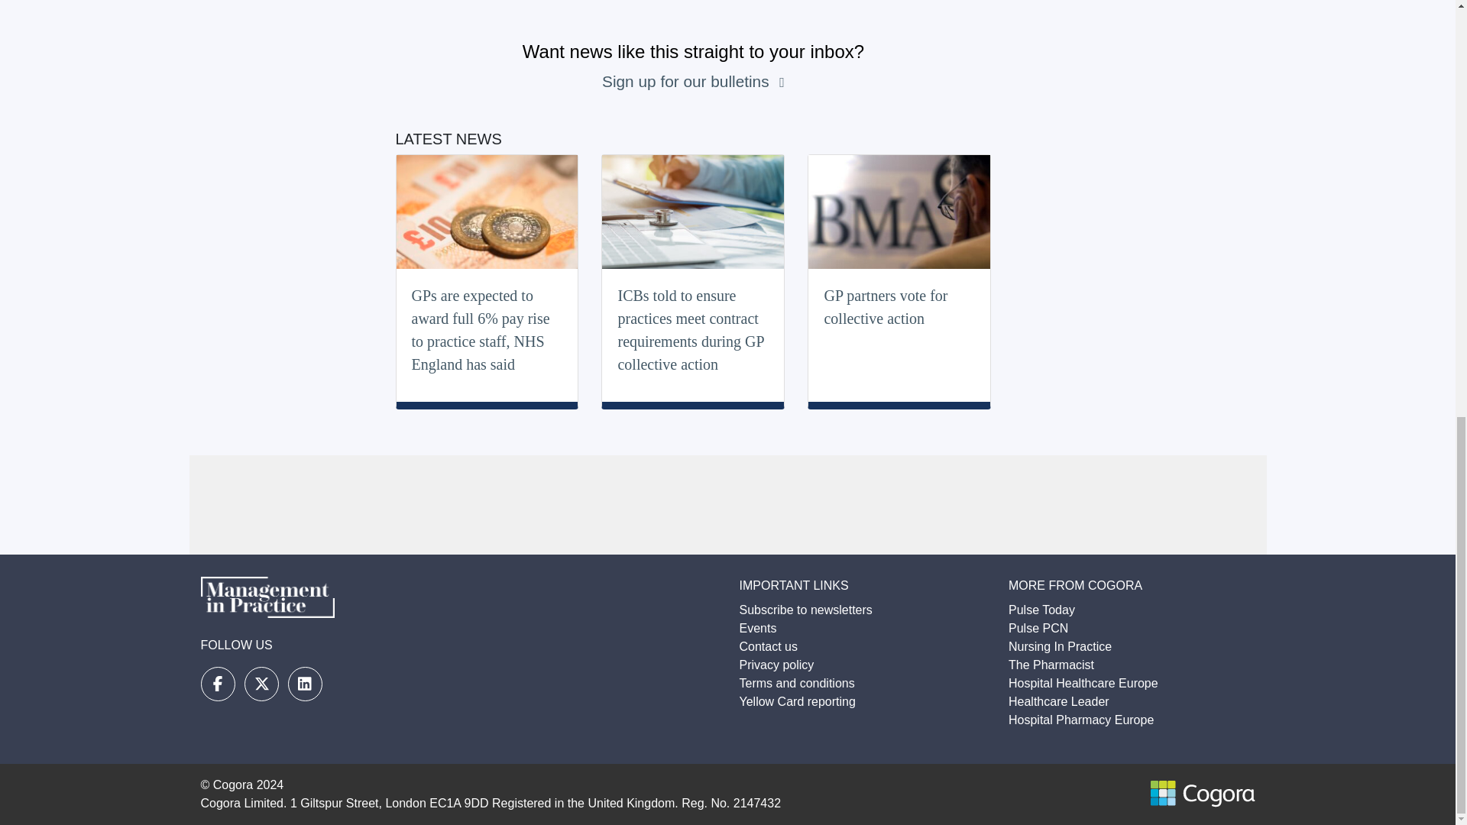  What do you see at coordinates (776, 665) in the screenshot?
I see `Privacy policy` at bounding box center [776, 665].